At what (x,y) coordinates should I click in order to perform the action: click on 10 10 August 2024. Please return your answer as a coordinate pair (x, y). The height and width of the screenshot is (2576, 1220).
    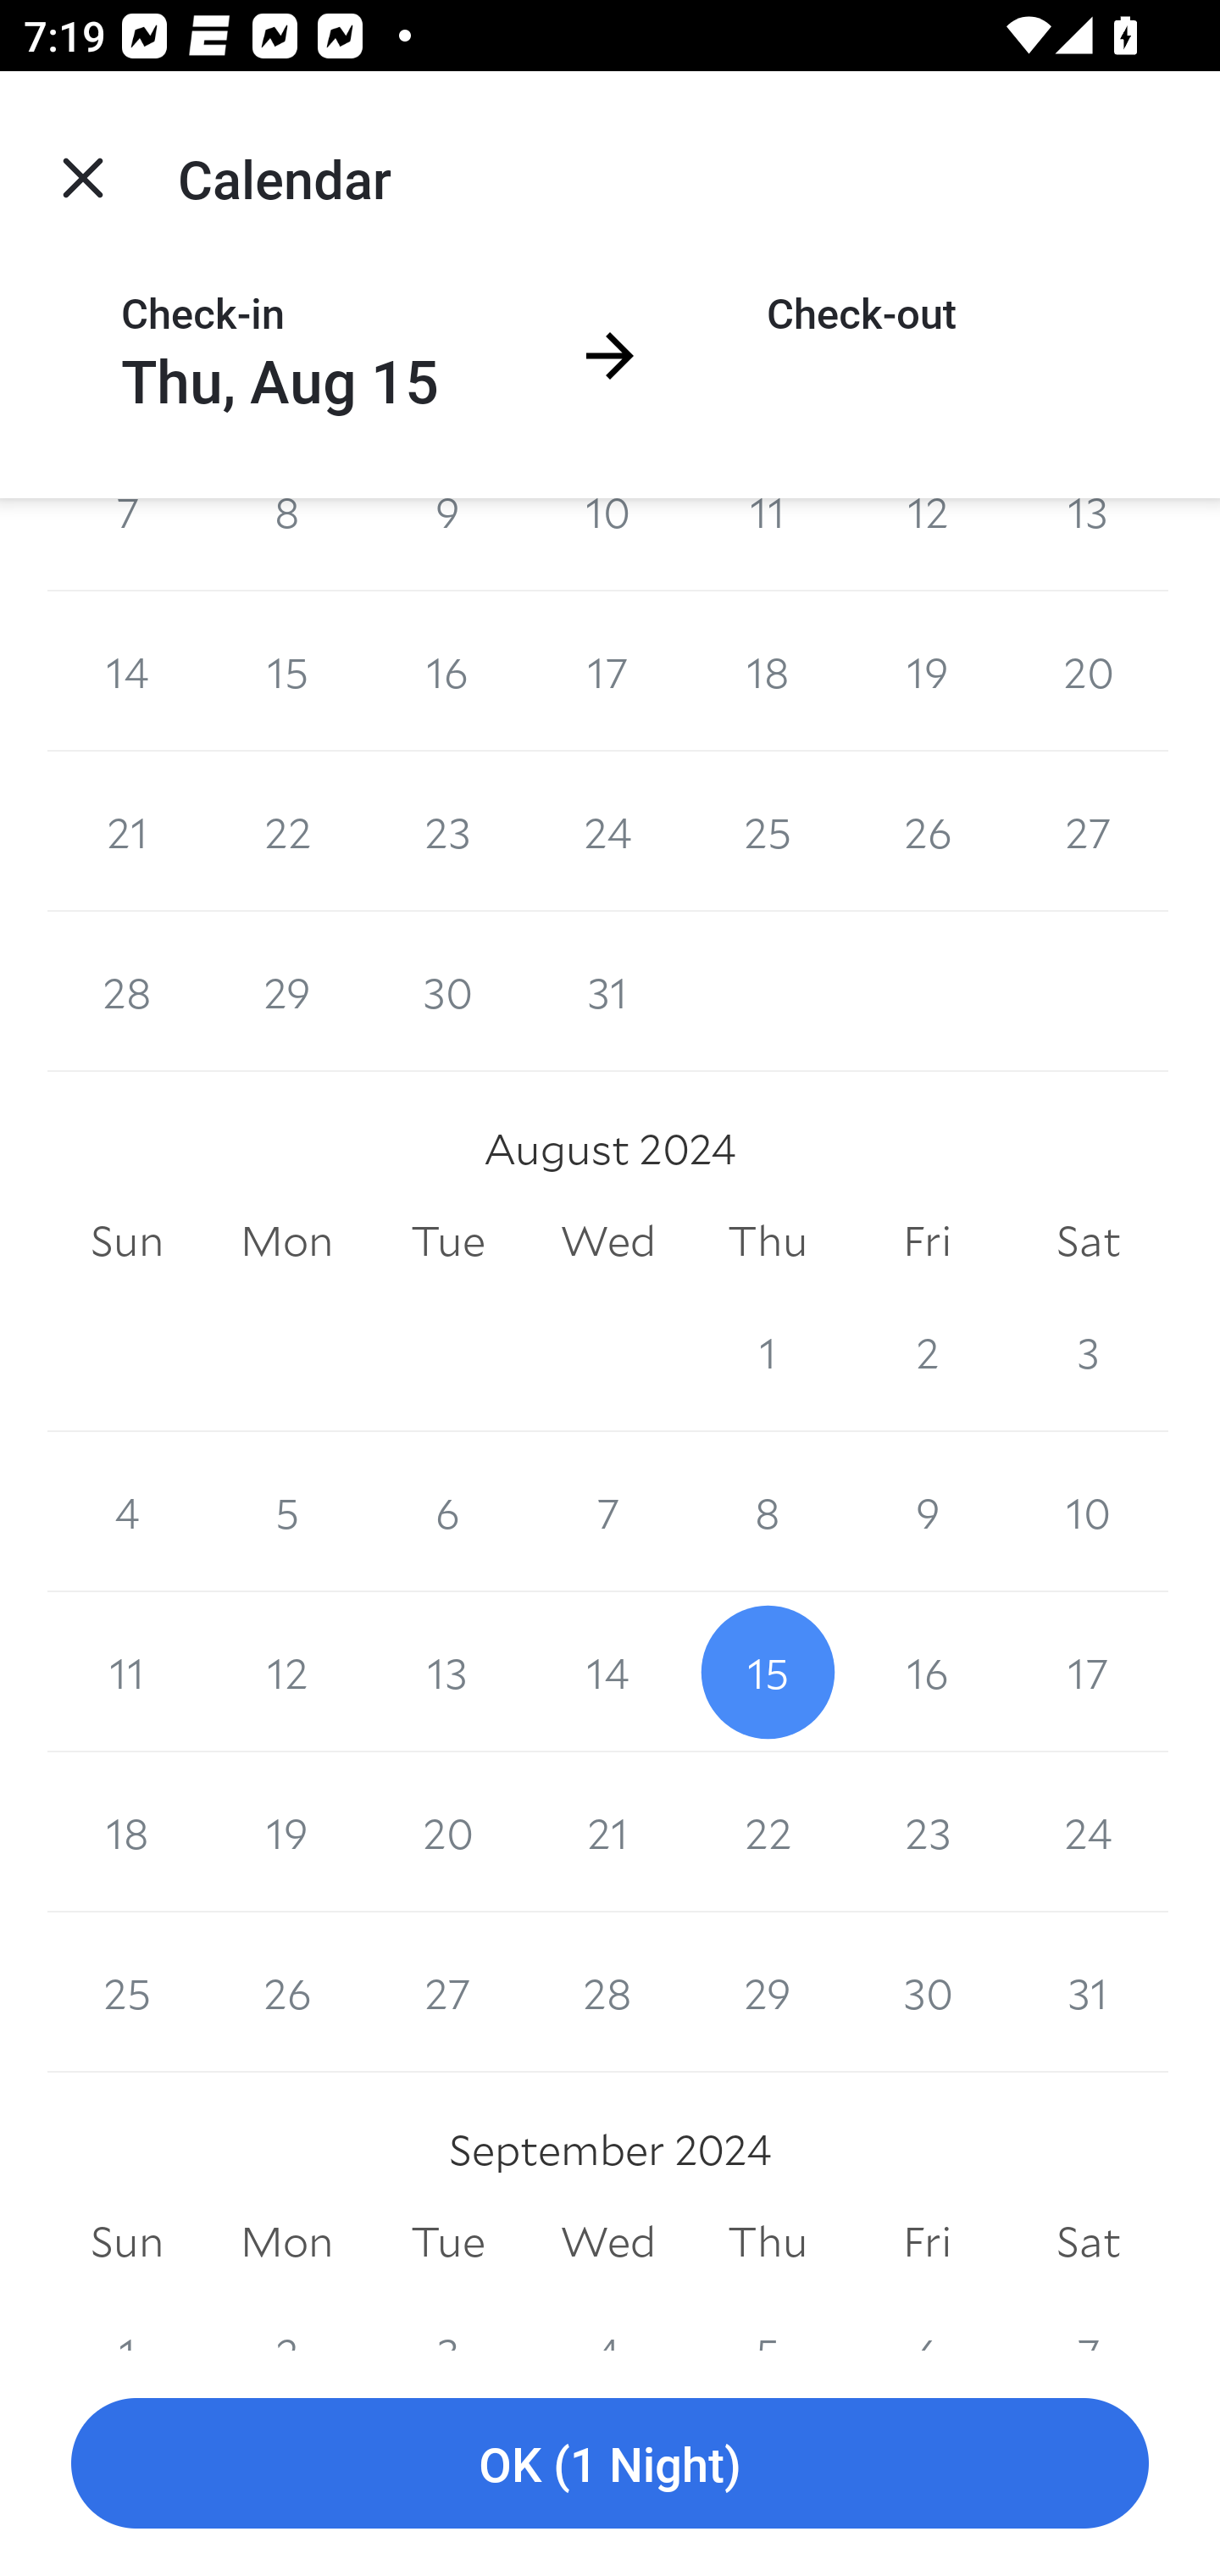
    Looking at the image, I should click on (1088, 1512).